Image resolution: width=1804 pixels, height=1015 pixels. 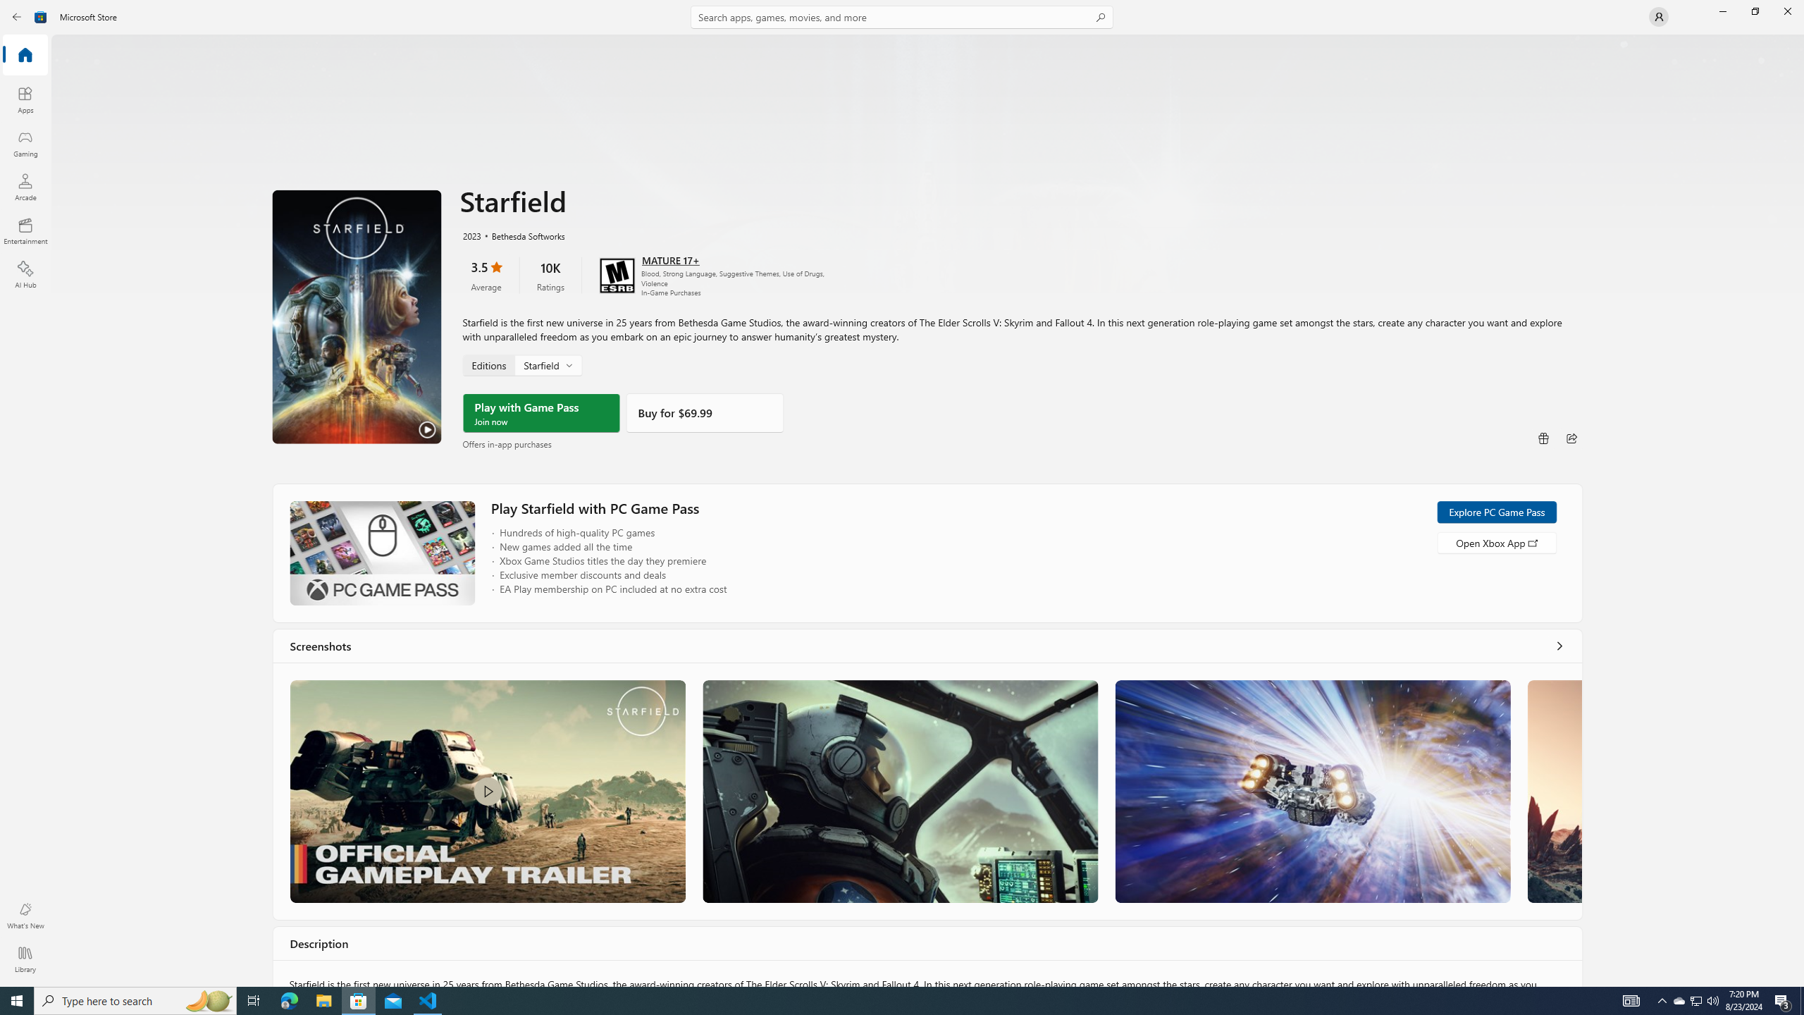 I want to click on Bethesda Softworks, so click(x=521, y=235).